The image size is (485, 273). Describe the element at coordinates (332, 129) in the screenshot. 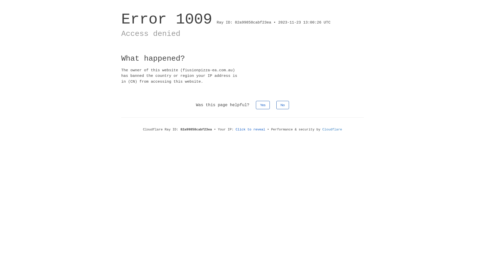

I see `Cloudflare` at that location.